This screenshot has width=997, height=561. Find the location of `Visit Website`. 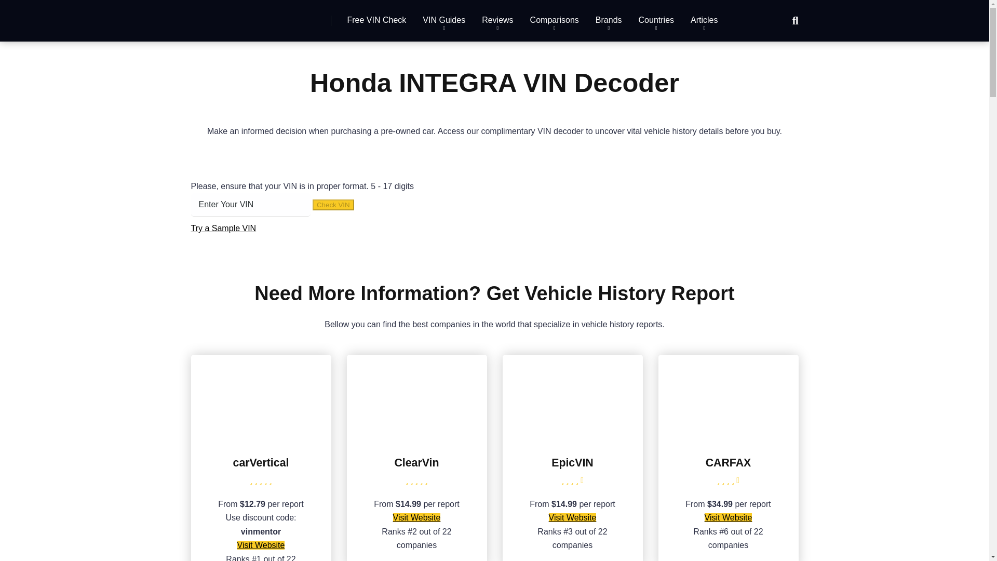

Visit Website is located at coordinates (261, 545).